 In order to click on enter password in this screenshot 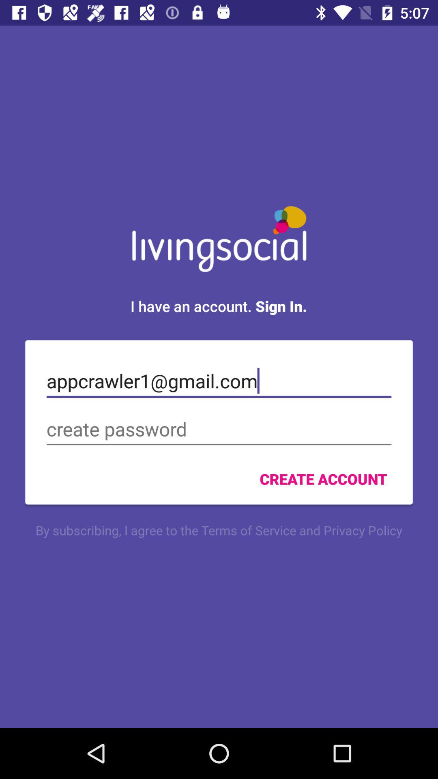, I will do `click(219, 429)`.